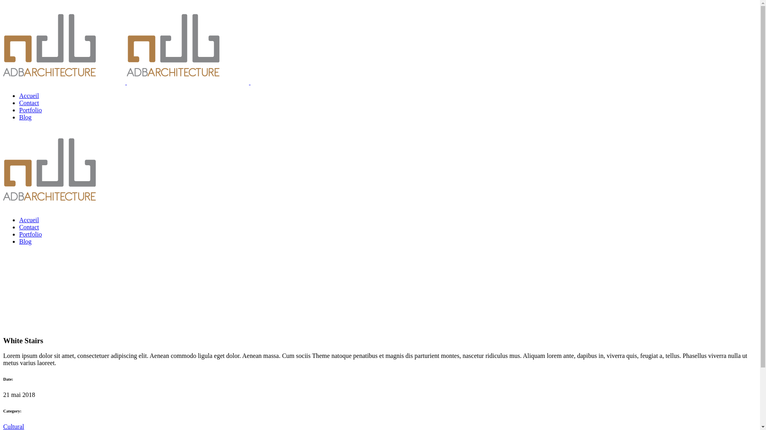  Describe the element at coordinates (26, 241) in the screenshot. I see `Blog` at that location.